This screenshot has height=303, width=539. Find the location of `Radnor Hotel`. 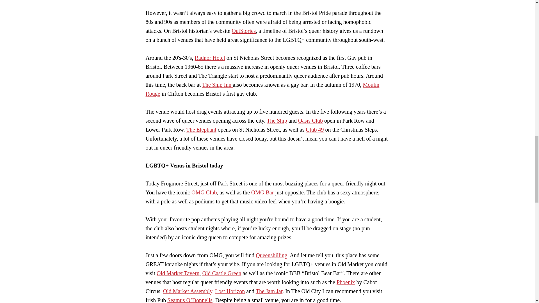

Radnor Hotel is located at coordinates (209, 58).